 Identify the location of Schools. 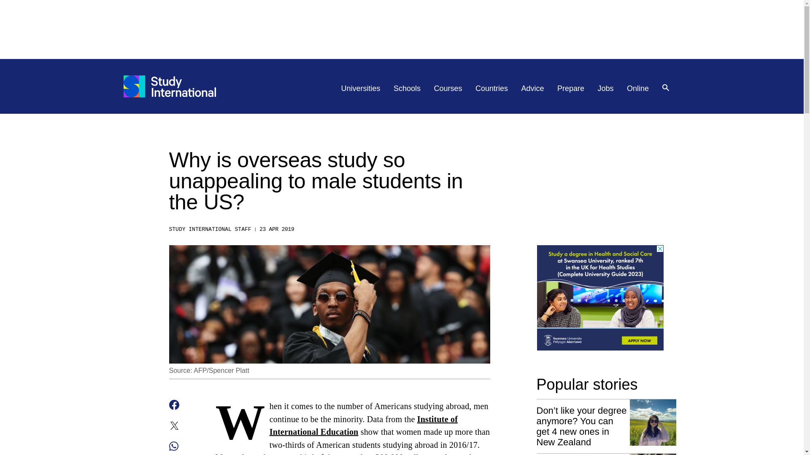
(407, 88).